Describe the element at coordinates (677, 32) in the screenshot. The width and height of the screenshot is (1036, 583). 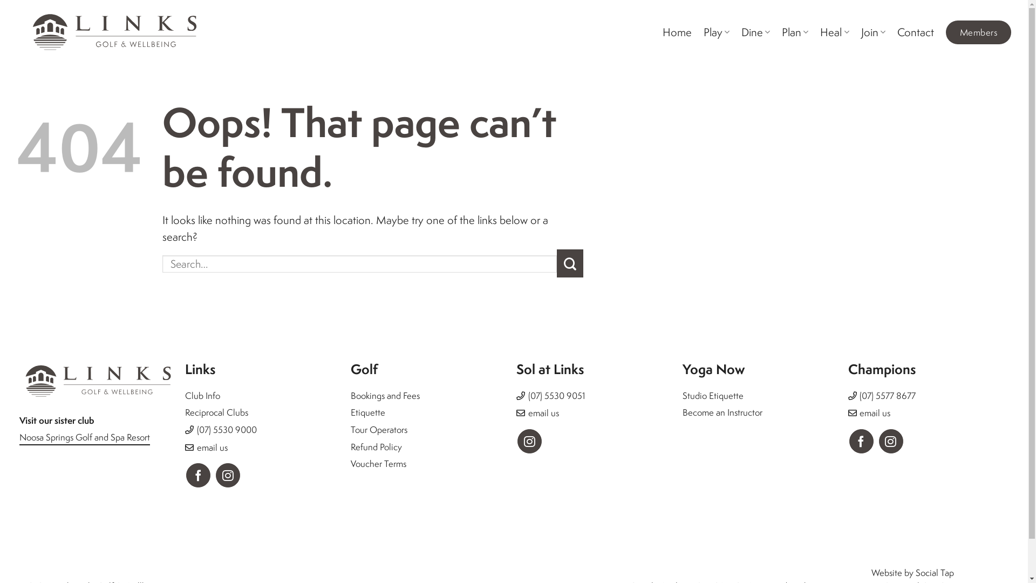
I see `Home` at that location.